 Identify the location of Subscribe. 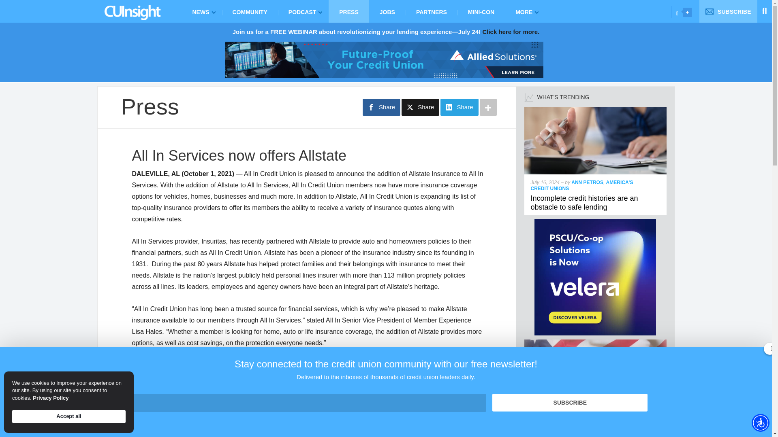
(570, 403).